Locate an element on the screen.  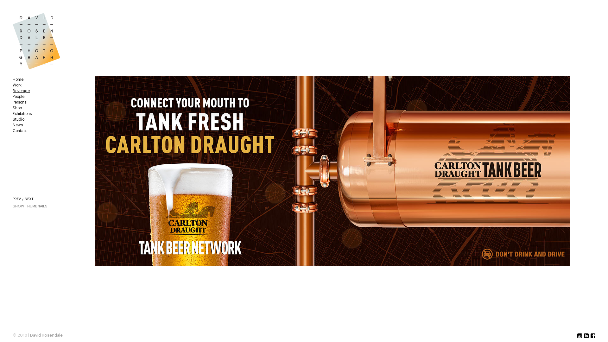
Beverage is located at coordinates (36, 91).